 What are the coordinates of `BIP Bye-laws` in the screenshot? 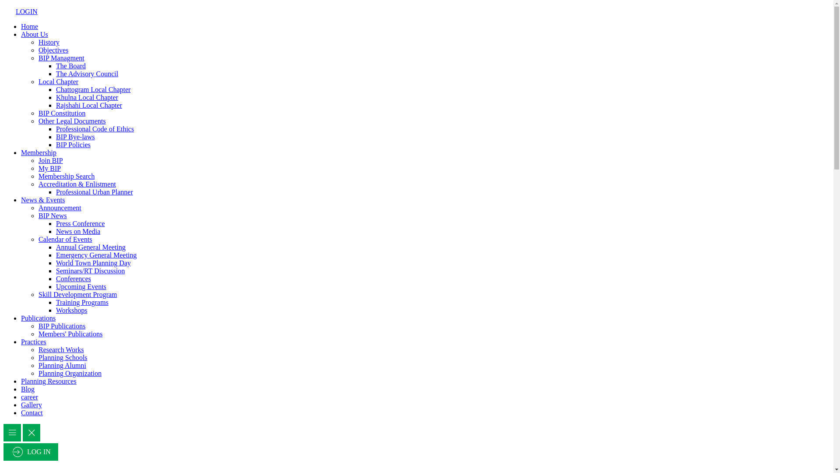 It's located at (75, 137).